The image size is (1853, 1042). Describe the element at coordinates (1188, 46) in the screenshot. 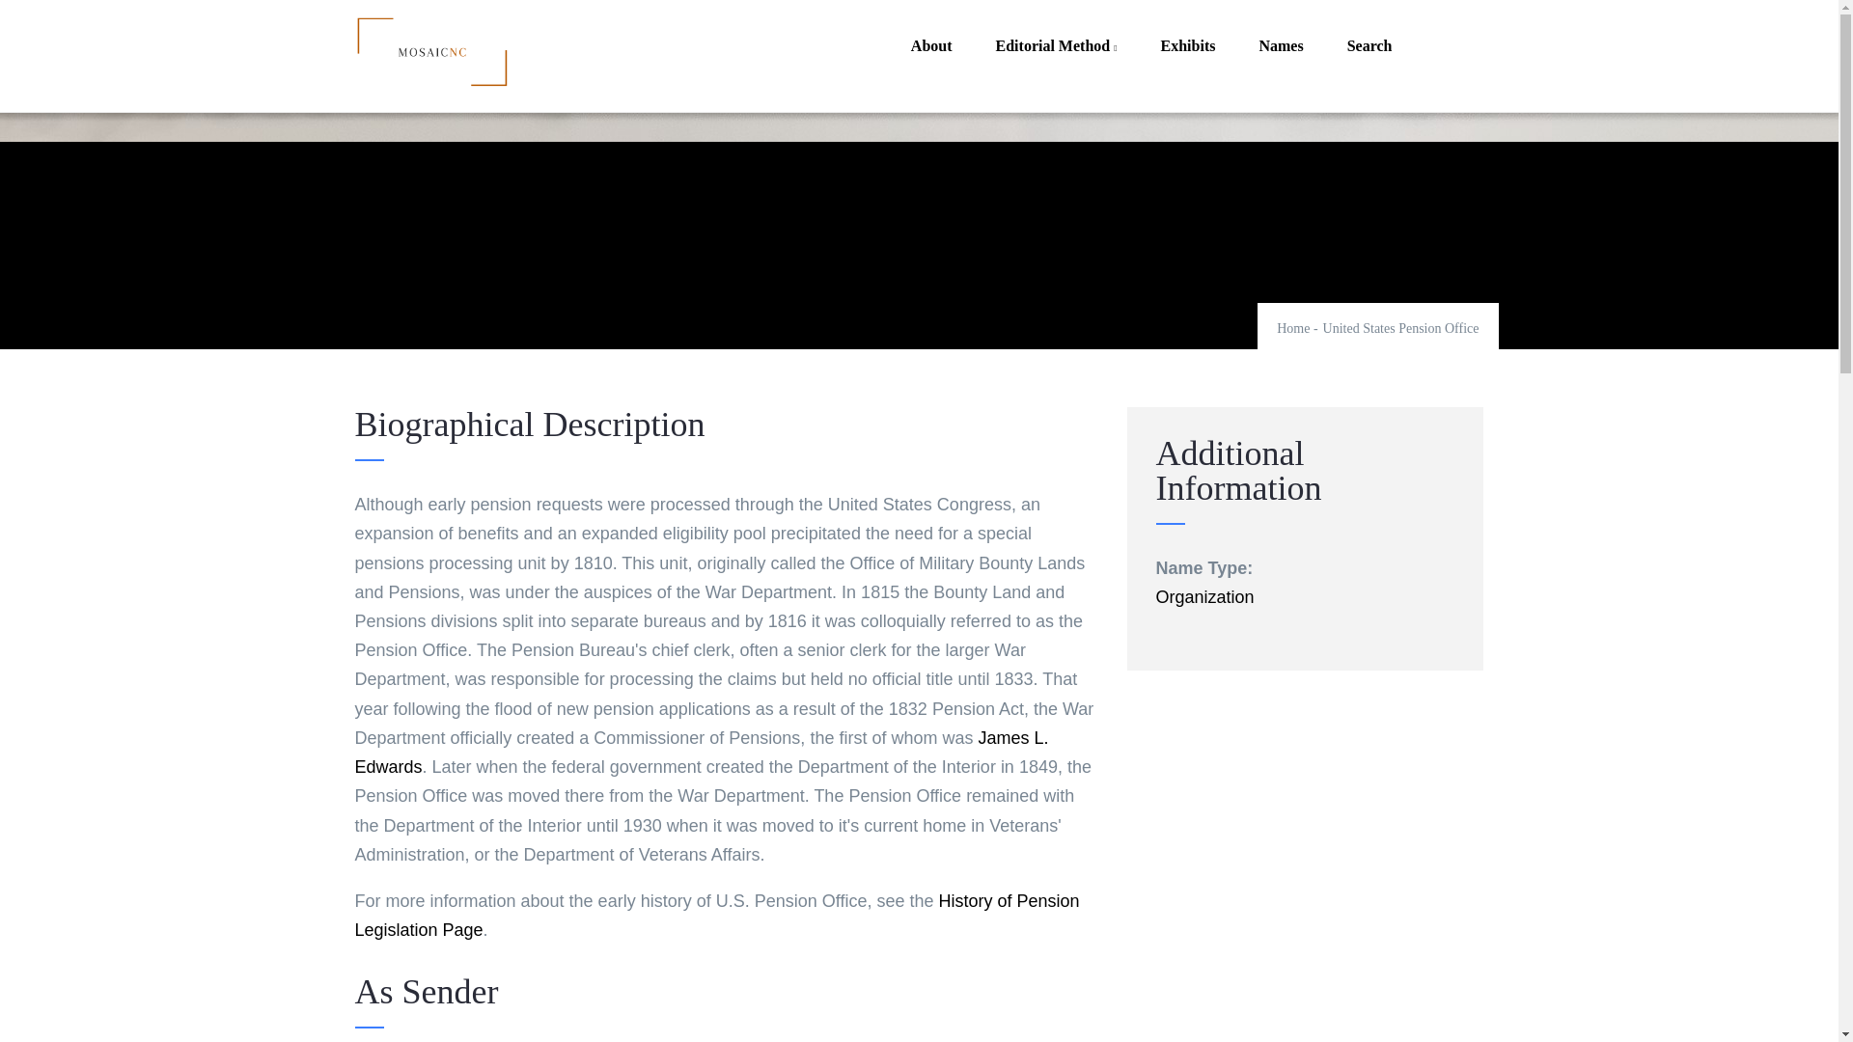

I see `Exhibits` at that location.